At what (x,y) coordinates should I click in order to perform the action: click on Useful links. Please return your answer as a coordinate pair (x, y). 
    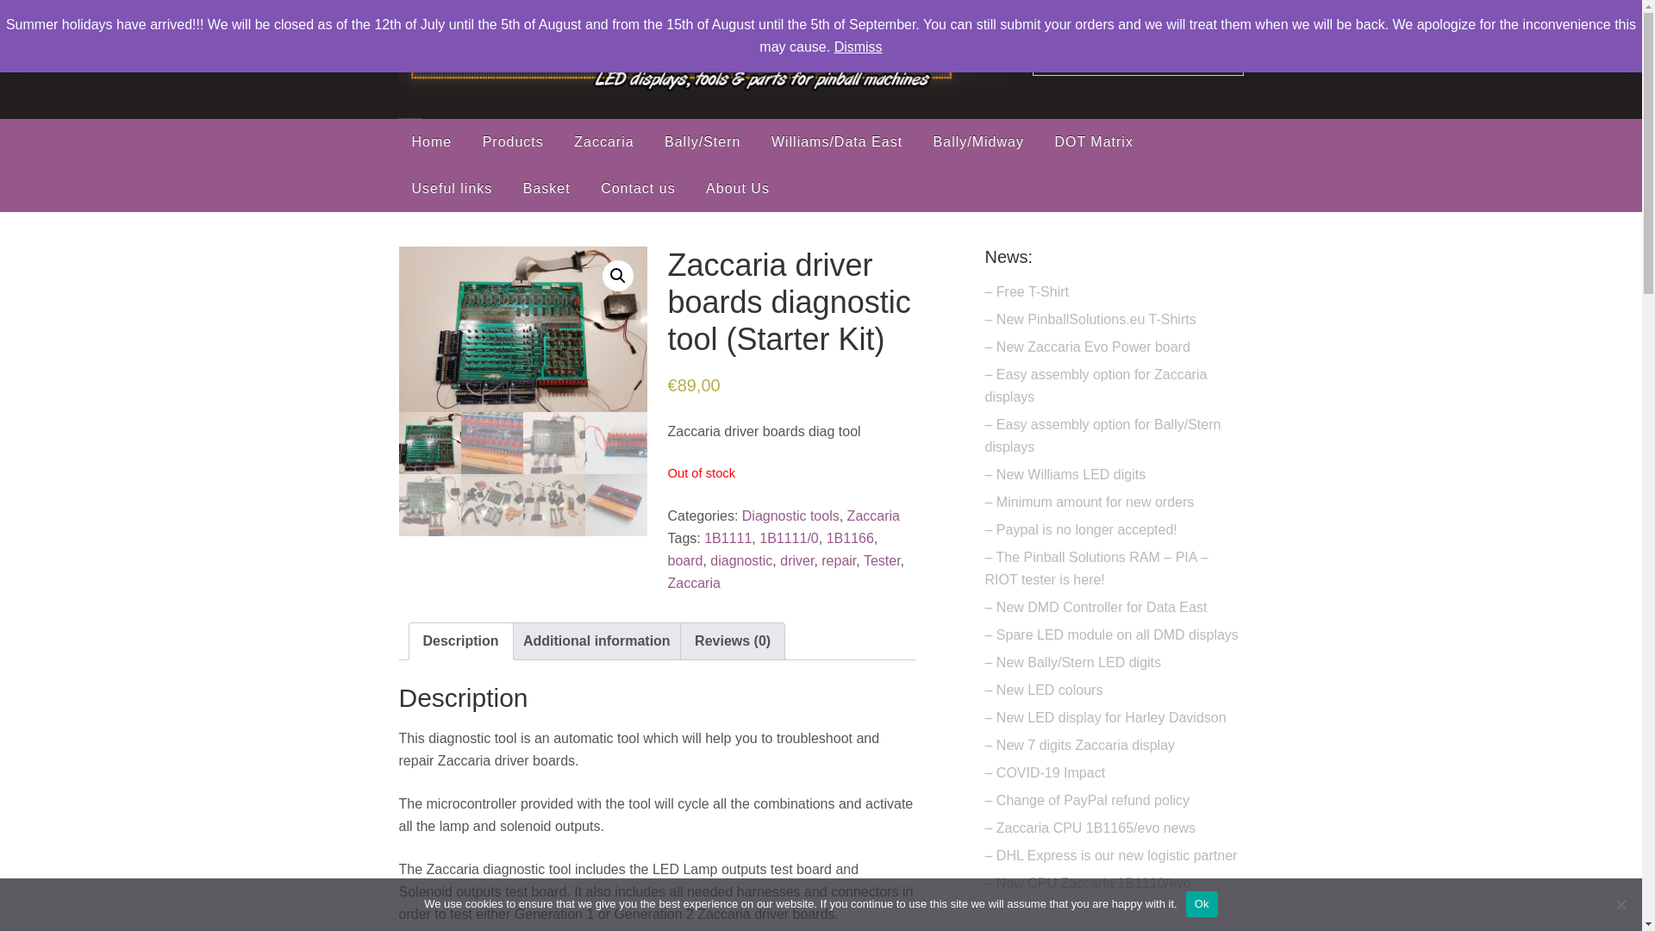
    Looking at the image, I should click on (452, 189).